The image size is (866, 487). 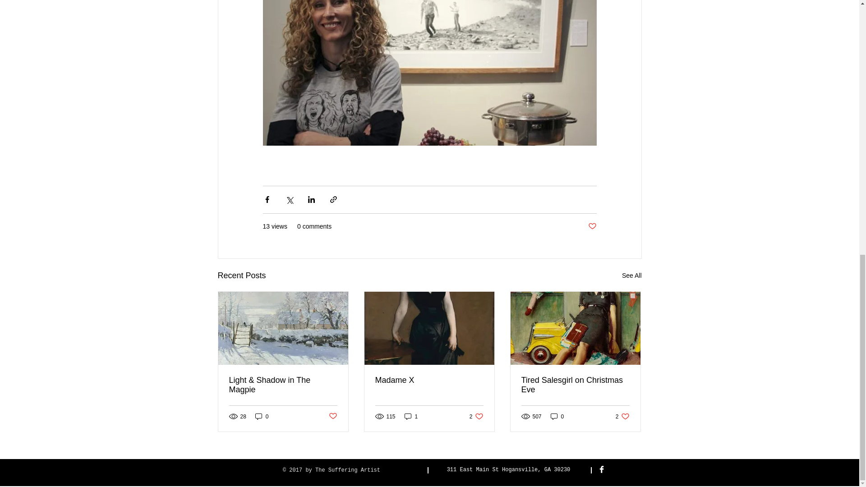 What do you see at coordinates (332, 416) in the screenshot?
I see `1` at bounding box center [332, 416].